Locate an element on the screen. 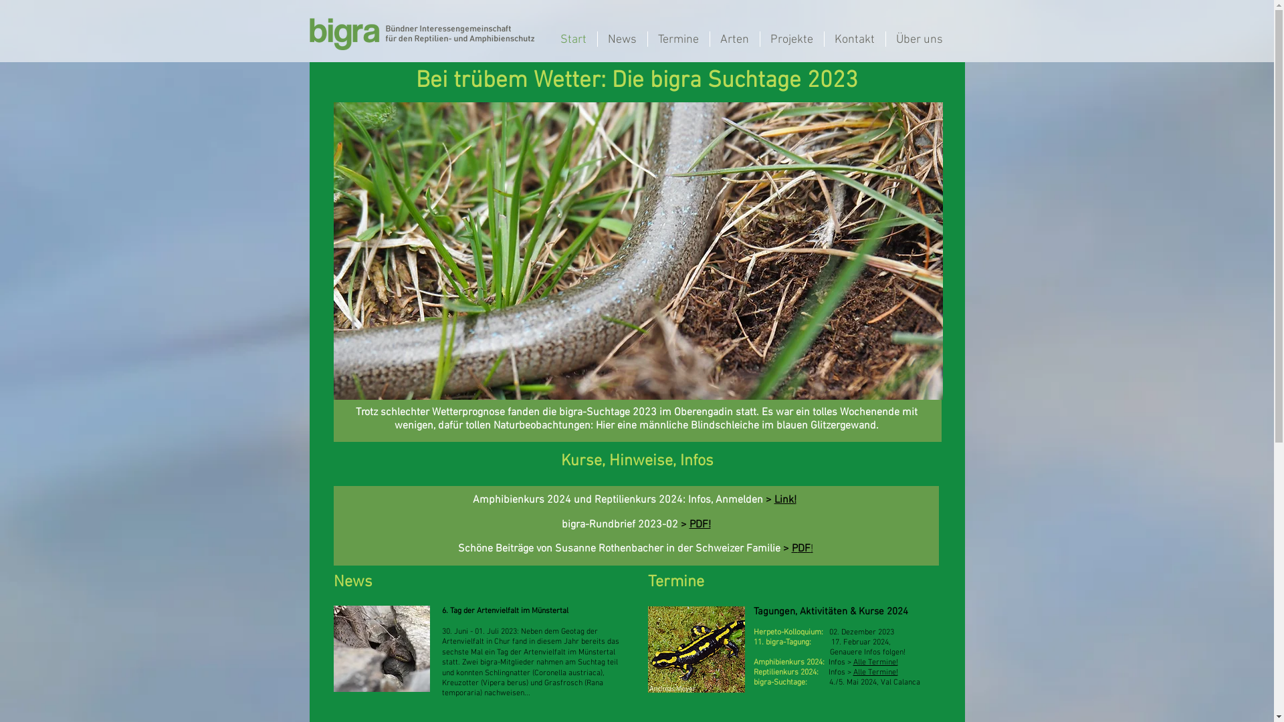  Arten is located at coordinates (735, 39).